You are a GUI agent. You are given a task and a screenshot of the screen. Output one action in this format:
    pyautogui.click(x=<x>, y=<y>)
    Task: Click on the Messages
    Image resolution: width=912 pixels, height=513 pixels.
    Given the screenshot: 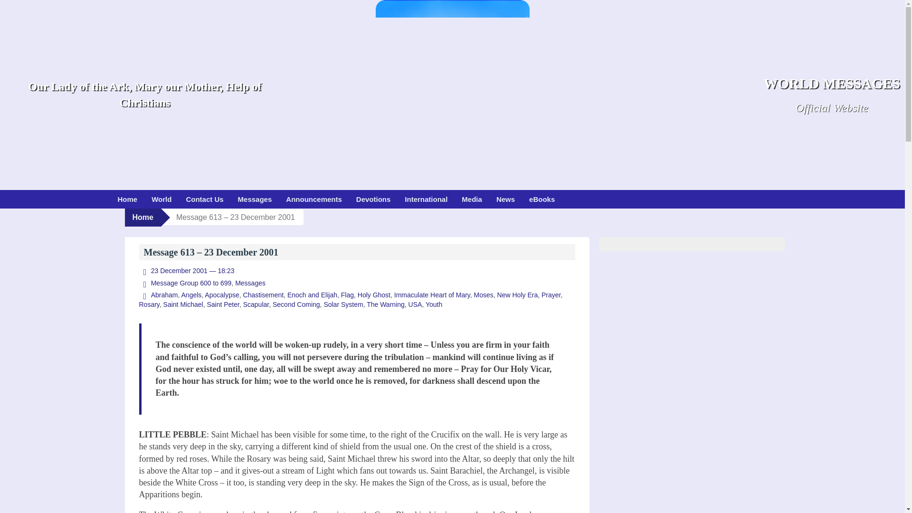 What is the action you would take?
    pyautogui.click(x=250, y=283)
    